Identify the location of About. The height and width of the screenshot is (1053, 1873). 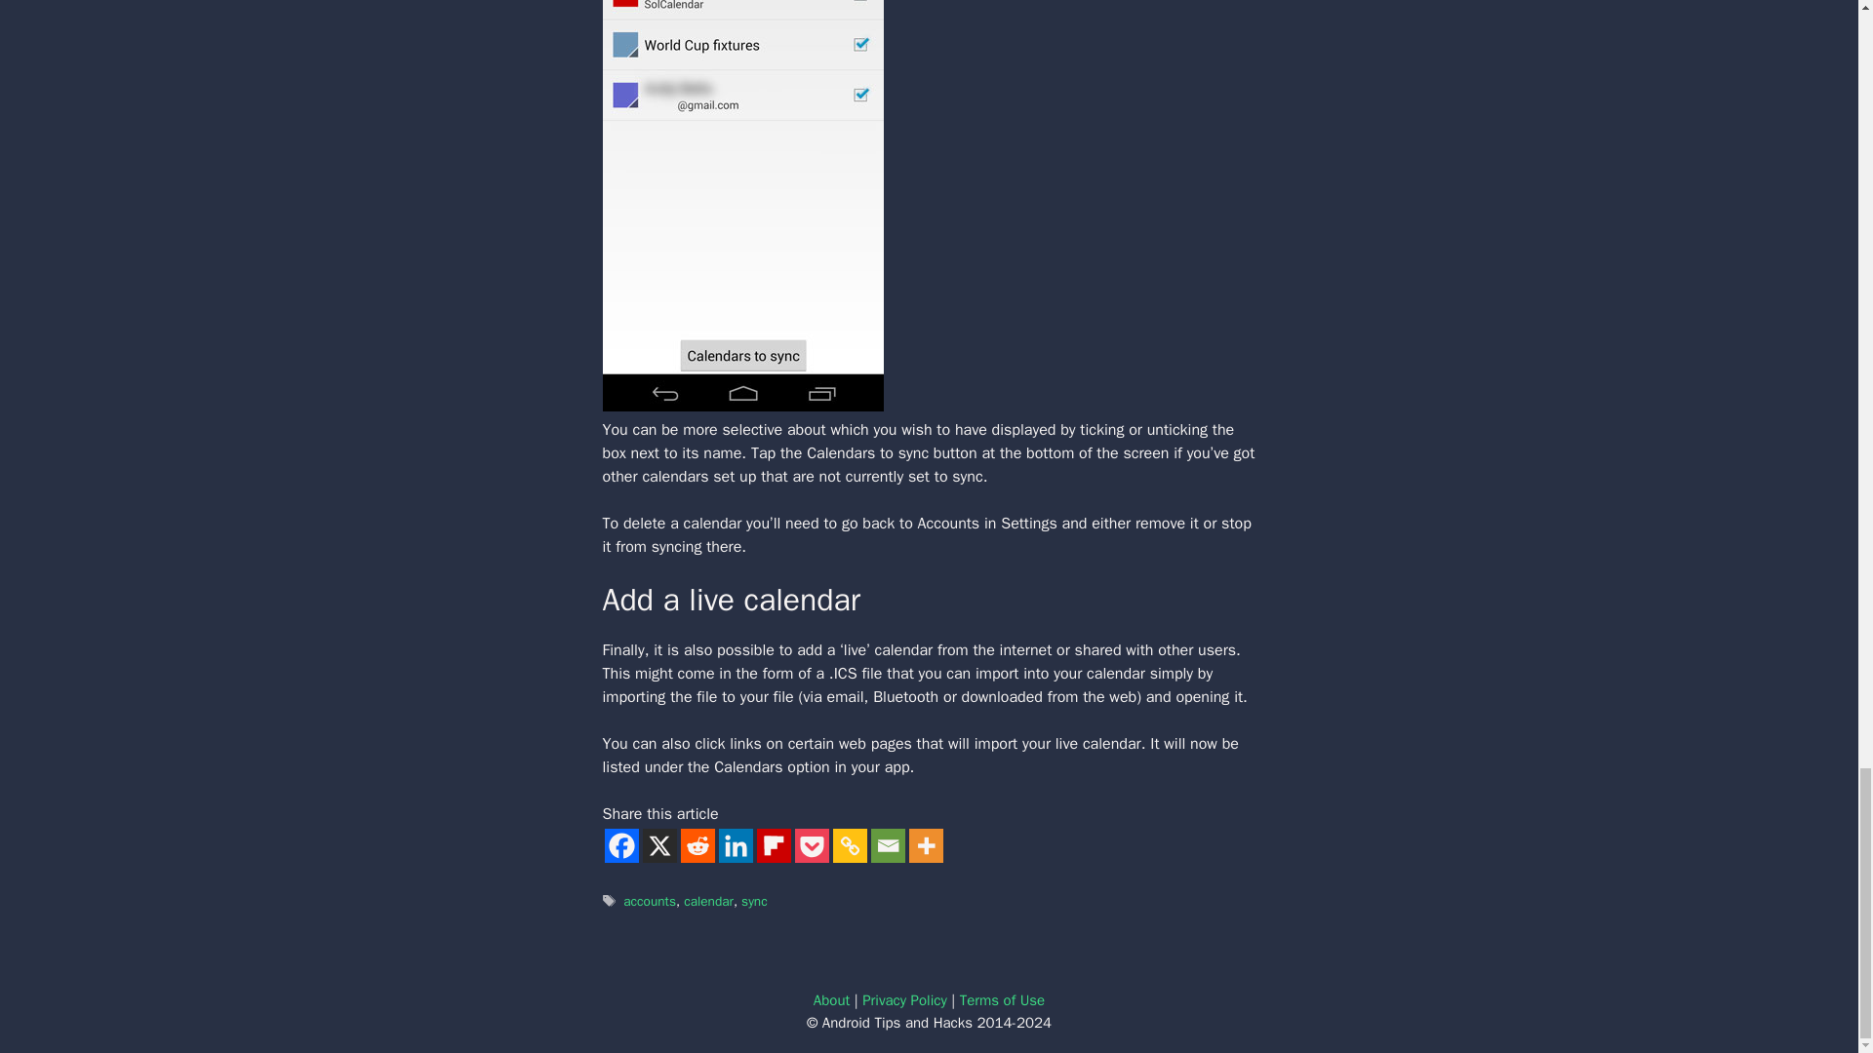
(831, 1000).